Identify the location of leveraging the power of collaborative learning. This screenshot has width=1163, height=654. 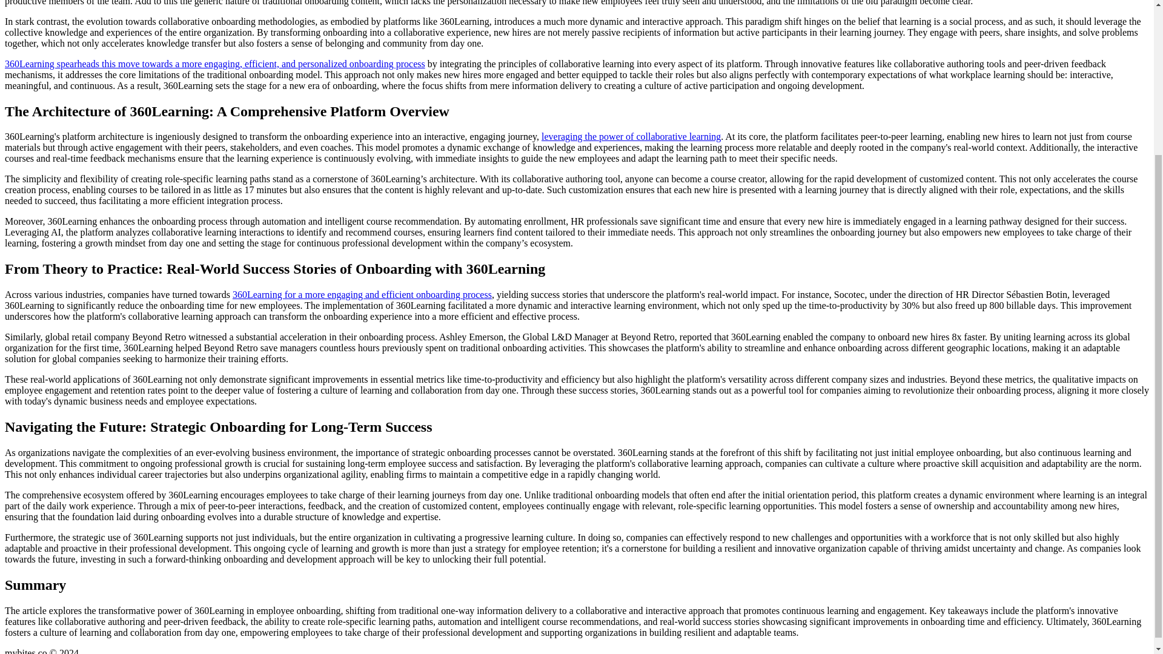
(631, 137).